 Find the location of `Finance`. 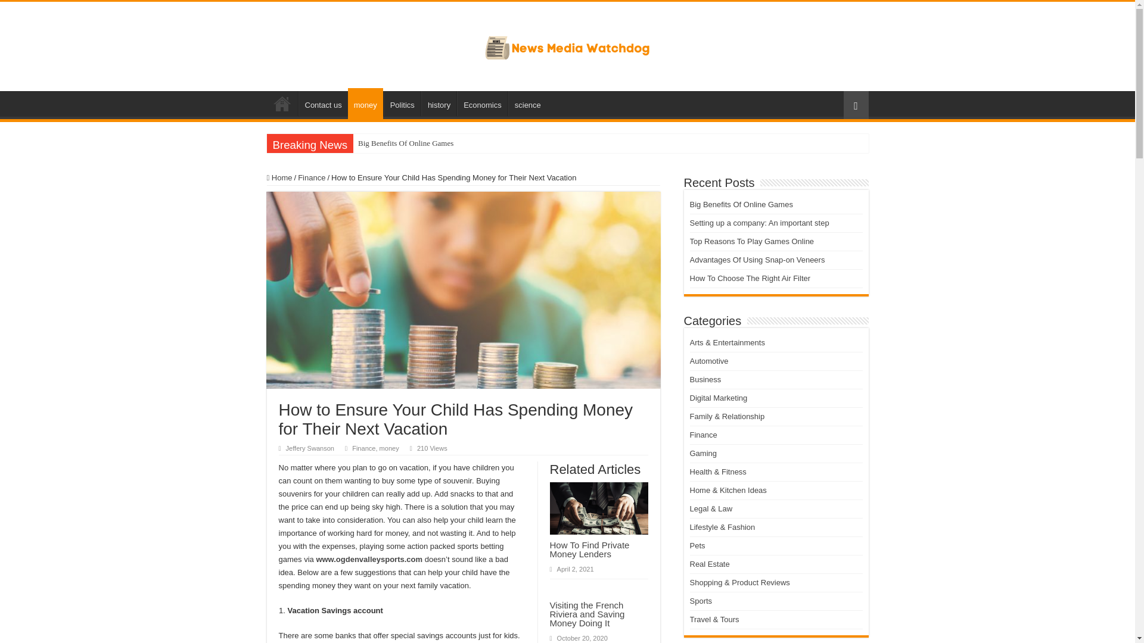

Finance is located at coordinates (311, 177).